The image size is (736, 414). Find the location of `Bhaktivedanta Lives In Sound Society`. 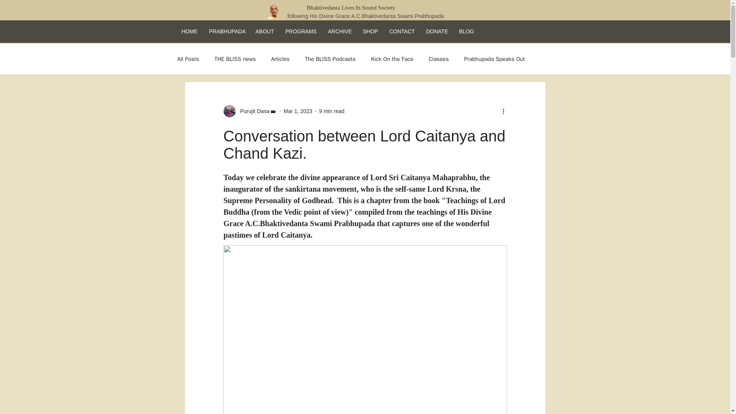

Bhaktivedanta Lives In Sound Society is located at coordinates (366, 8).